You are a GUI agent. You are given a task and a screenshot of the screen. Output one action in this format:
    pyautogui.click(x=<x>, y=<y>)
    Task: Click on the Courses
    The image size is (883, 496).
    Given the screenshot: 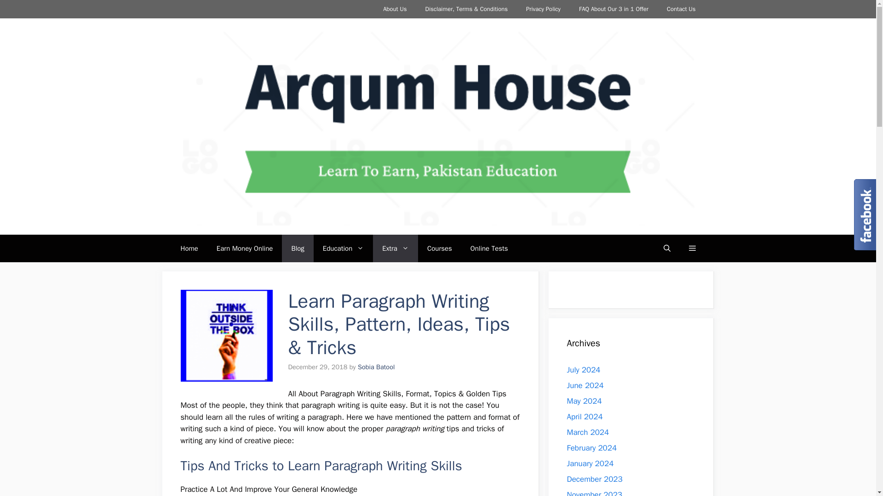 What is the action you would take?
    pyautogui.click(x=439, y=248)
    